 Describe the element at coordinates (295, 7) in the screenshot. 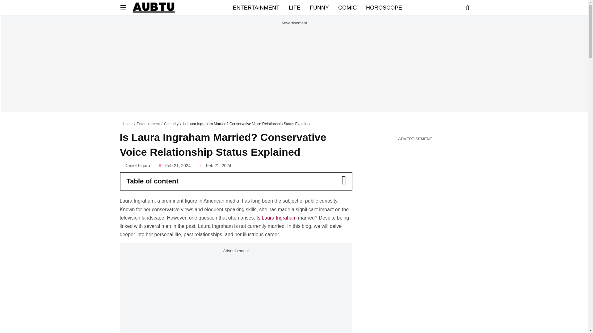

I see `LIFE` at that location.